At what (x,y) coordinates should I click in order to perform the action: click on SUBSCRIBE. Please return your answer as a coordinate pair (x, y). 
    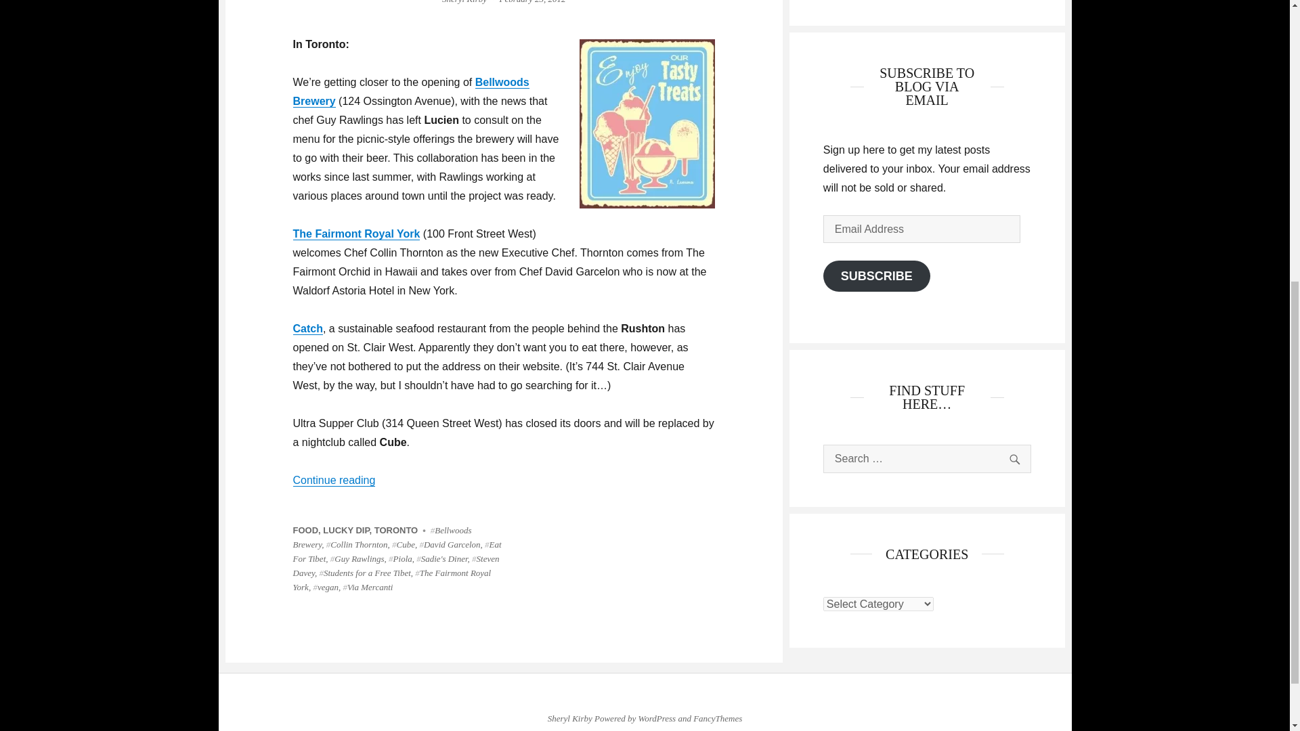
    Looking at the image, I should click on (876, 275).